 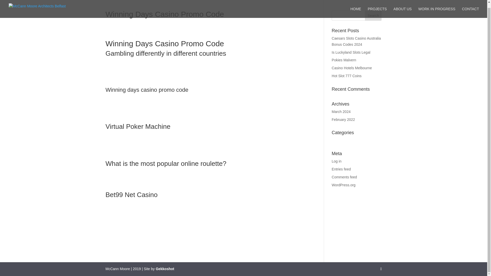 What do you see at coordinates (356, 41) in the screenshot?
I see `Caesars Slots Casino Australia Bonus Codes 2024` at bounding box center [356, 41].